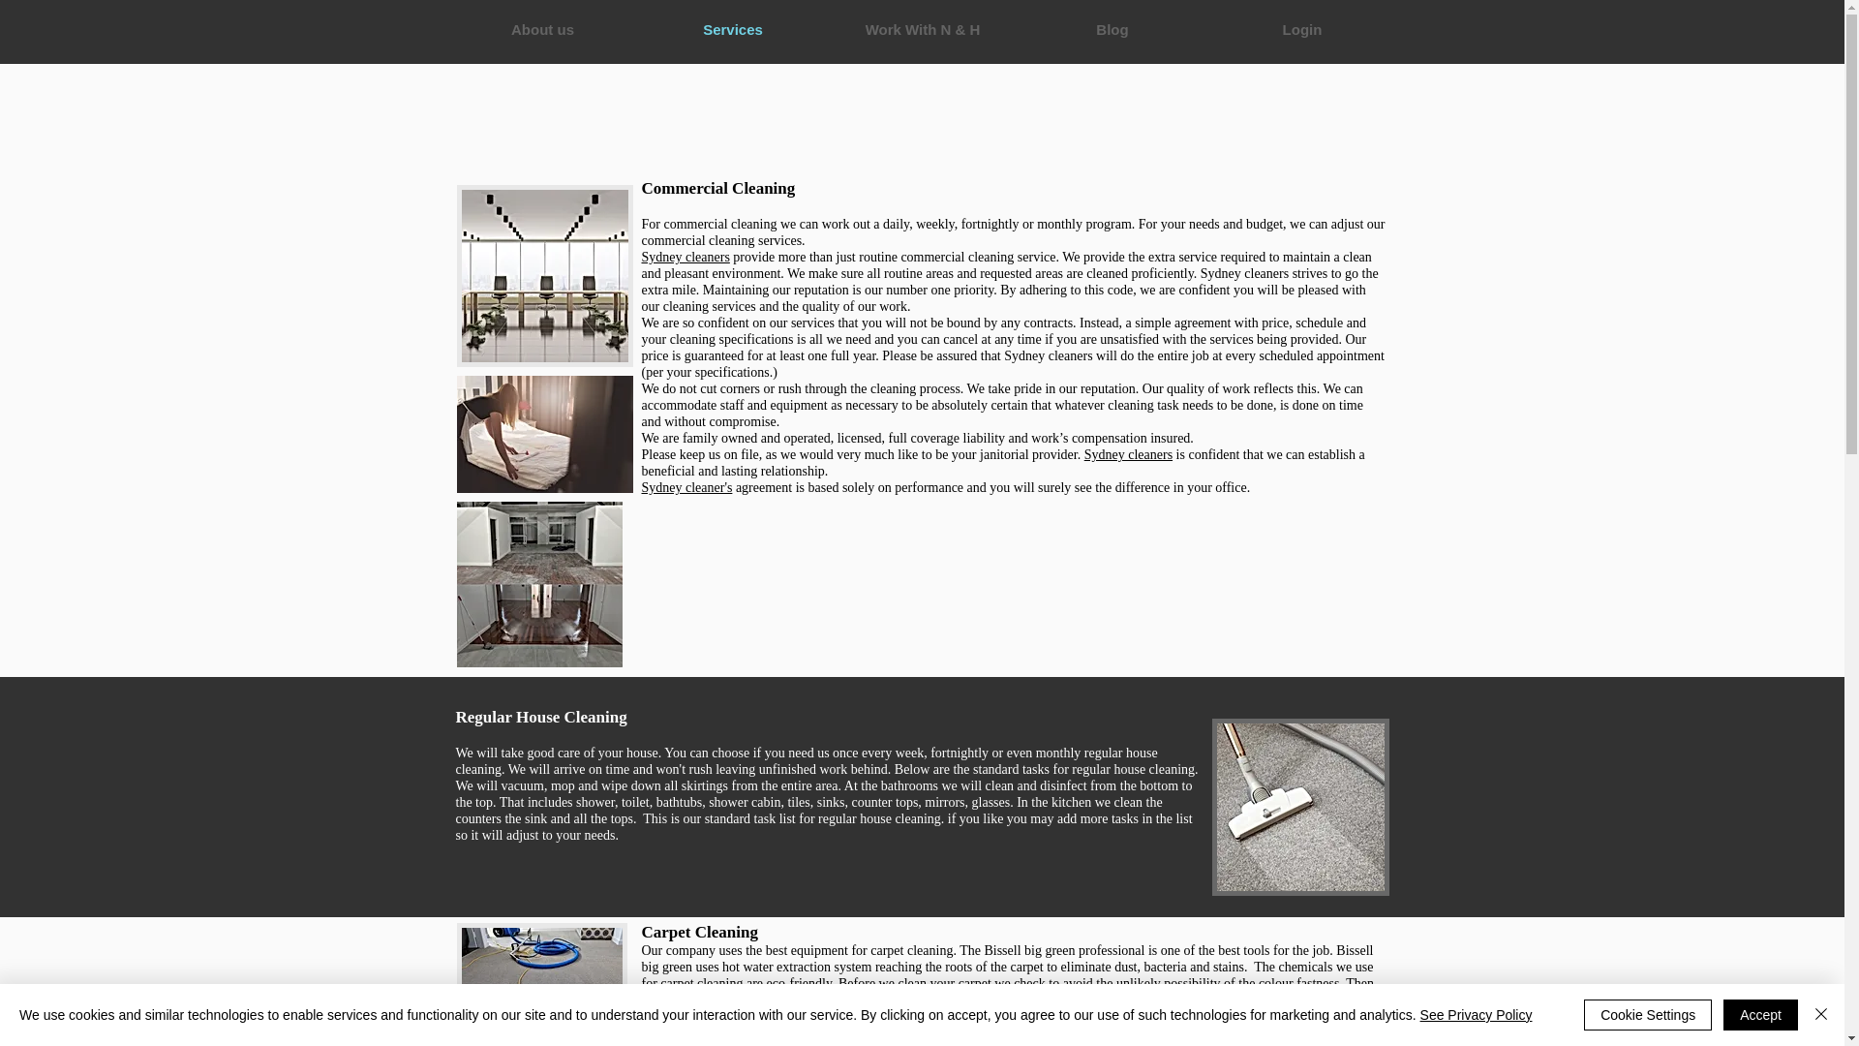 The width and height of the screenshot is (1859, 1046). What do you see at coordinates (1128, 455) in the screenshot?
I see `Sydney cleaners` at bounding box center [1128, 455].